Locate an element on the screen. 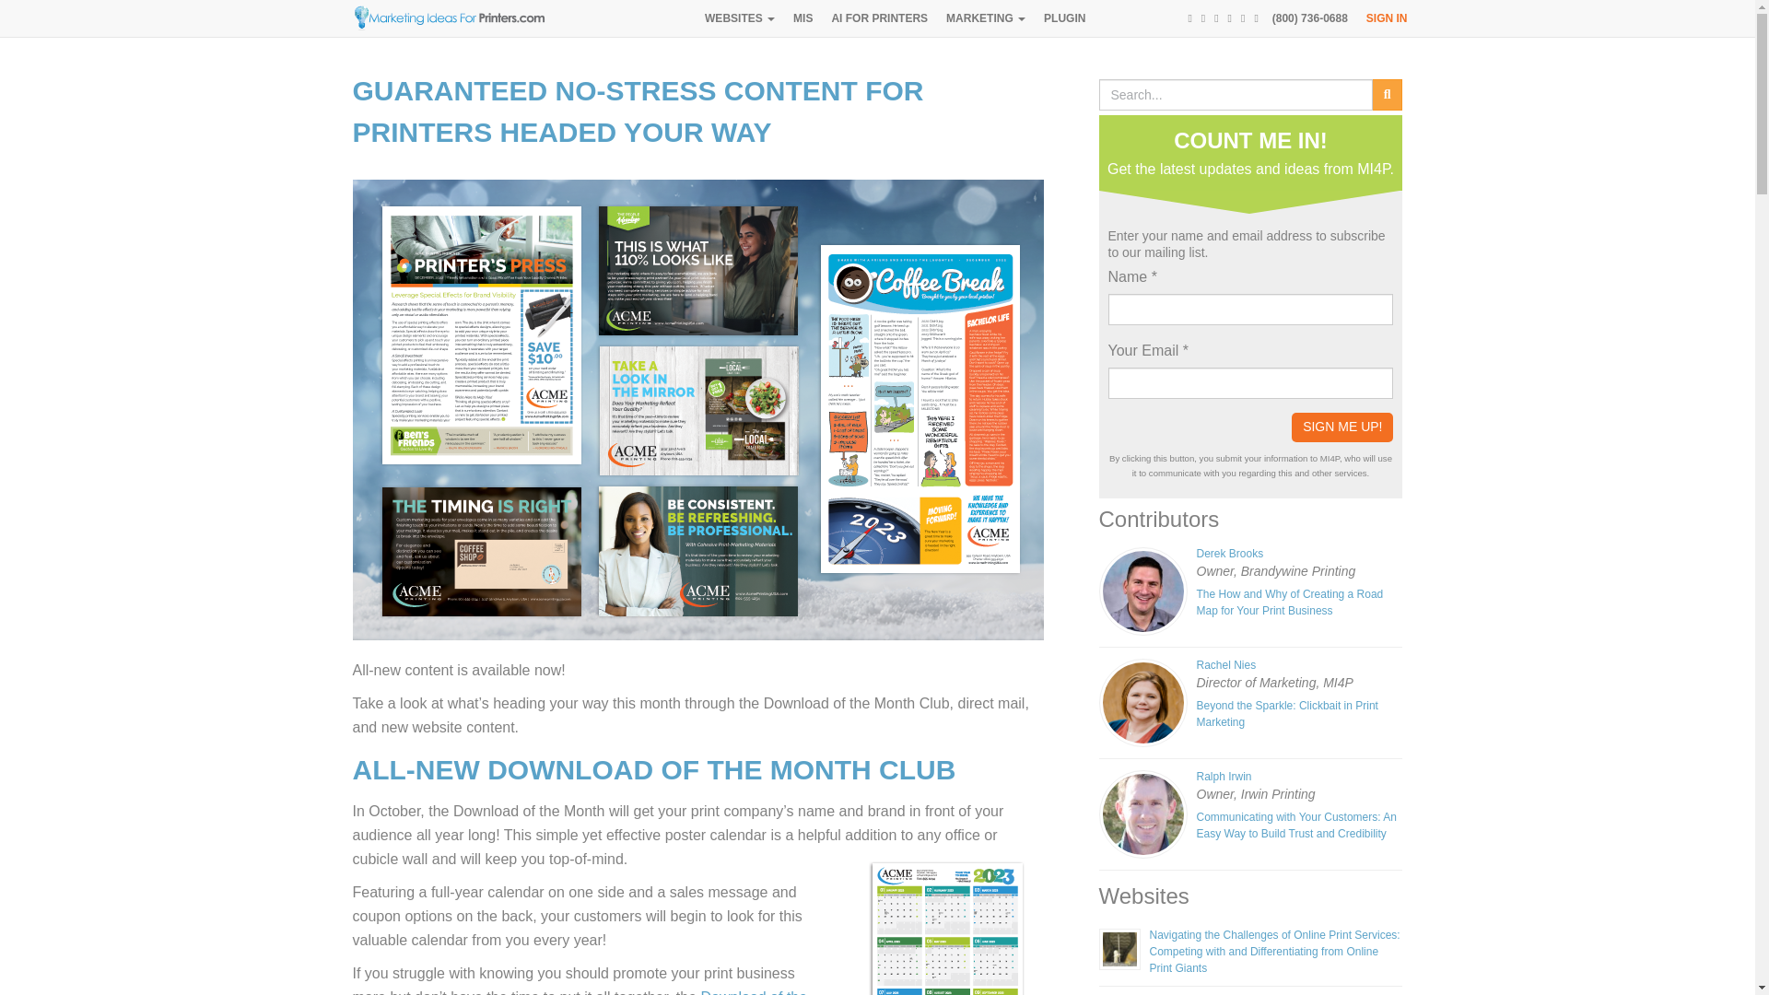  WEBSITES is located at coordinates (739, 18).